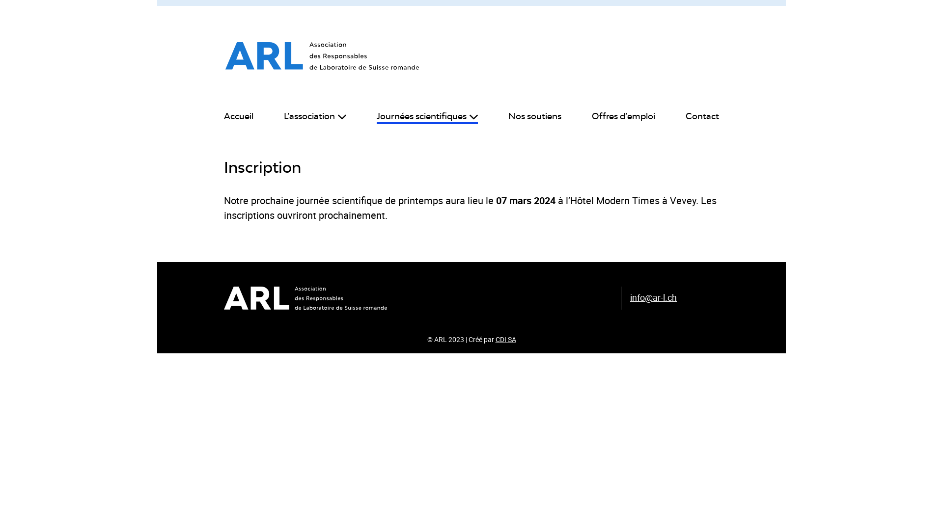 This screenshot has width=943, height=530. I want to click on ARL, so click(322, 56).